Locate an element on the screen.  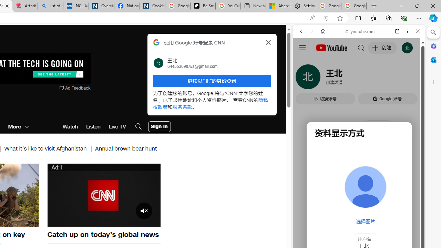
Annual brown bear hunt is located at coordinates (126, 148).